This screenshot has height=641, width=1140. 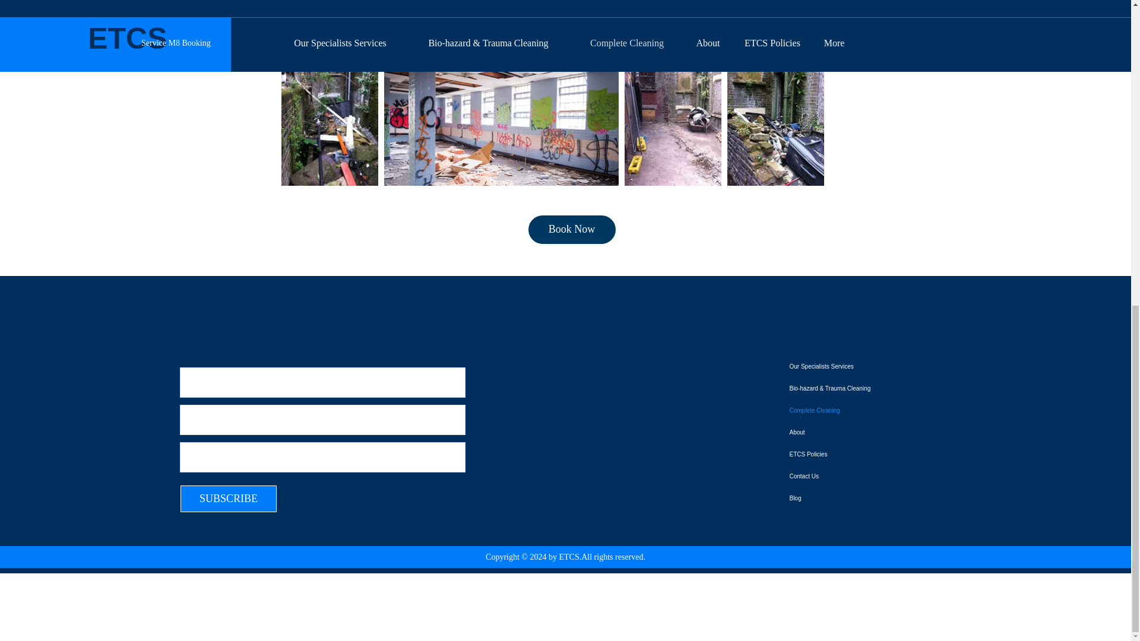 What do you see at coordinates (866, 367) in the screenshot?
I see `Our Specialists Services` at bounding box center [866, 367].